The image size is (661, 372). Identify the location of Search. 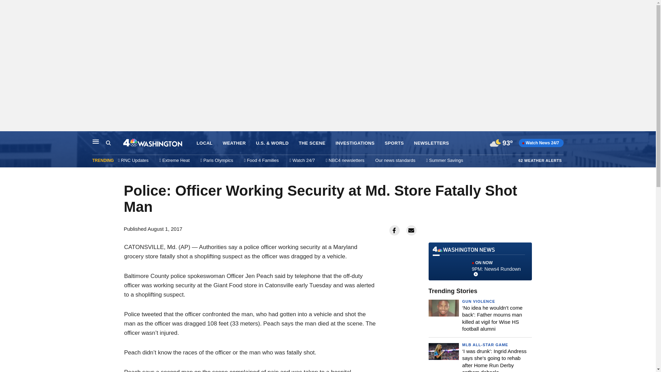
(431, 143).